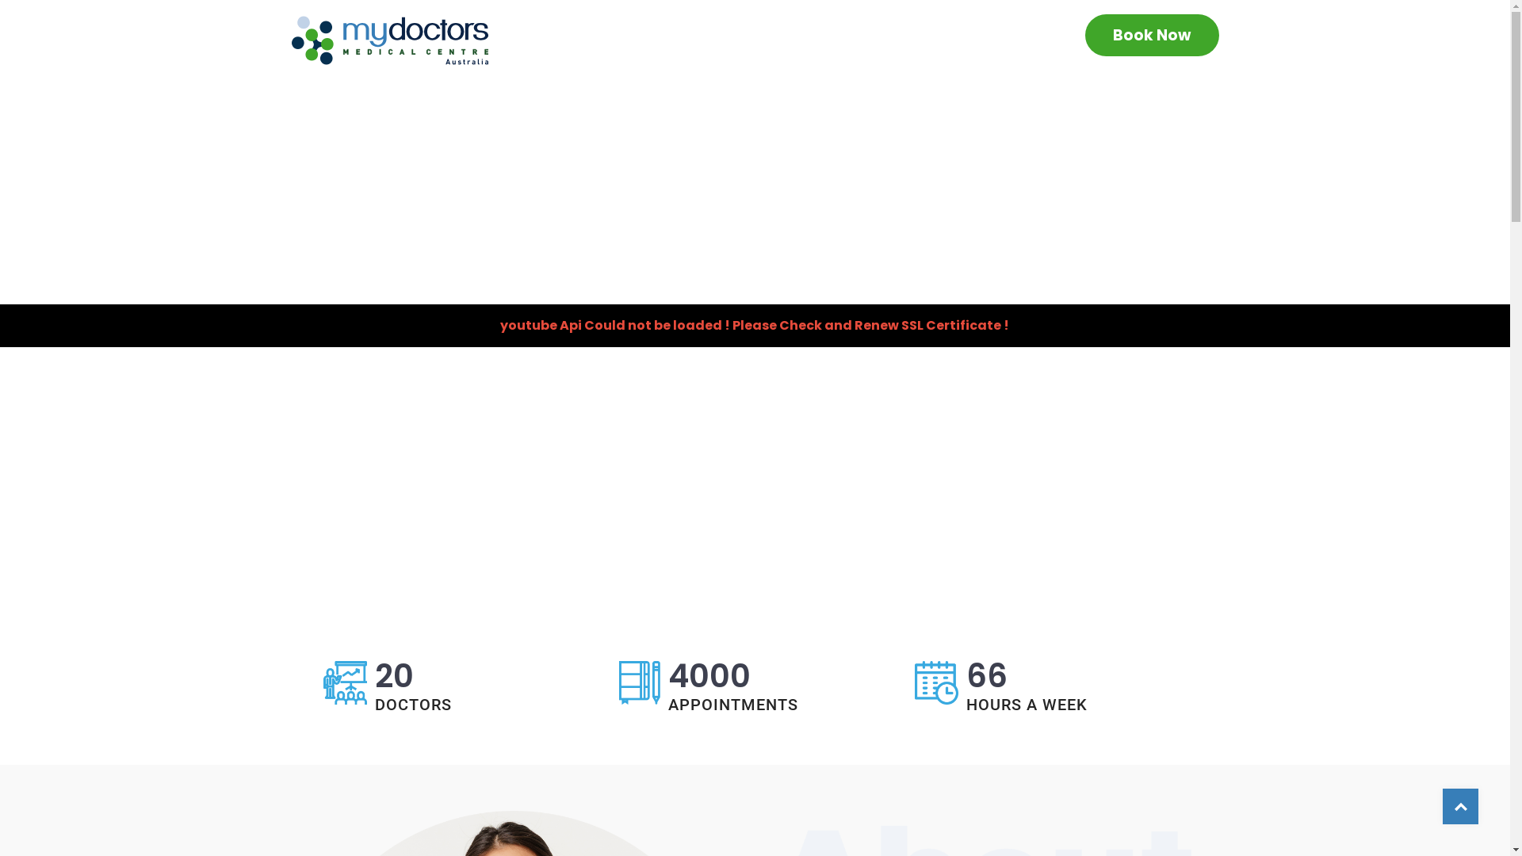 Image resolution: width=1522 pixels, height=856 pixels. I want to click on Register, so click(404, 677).